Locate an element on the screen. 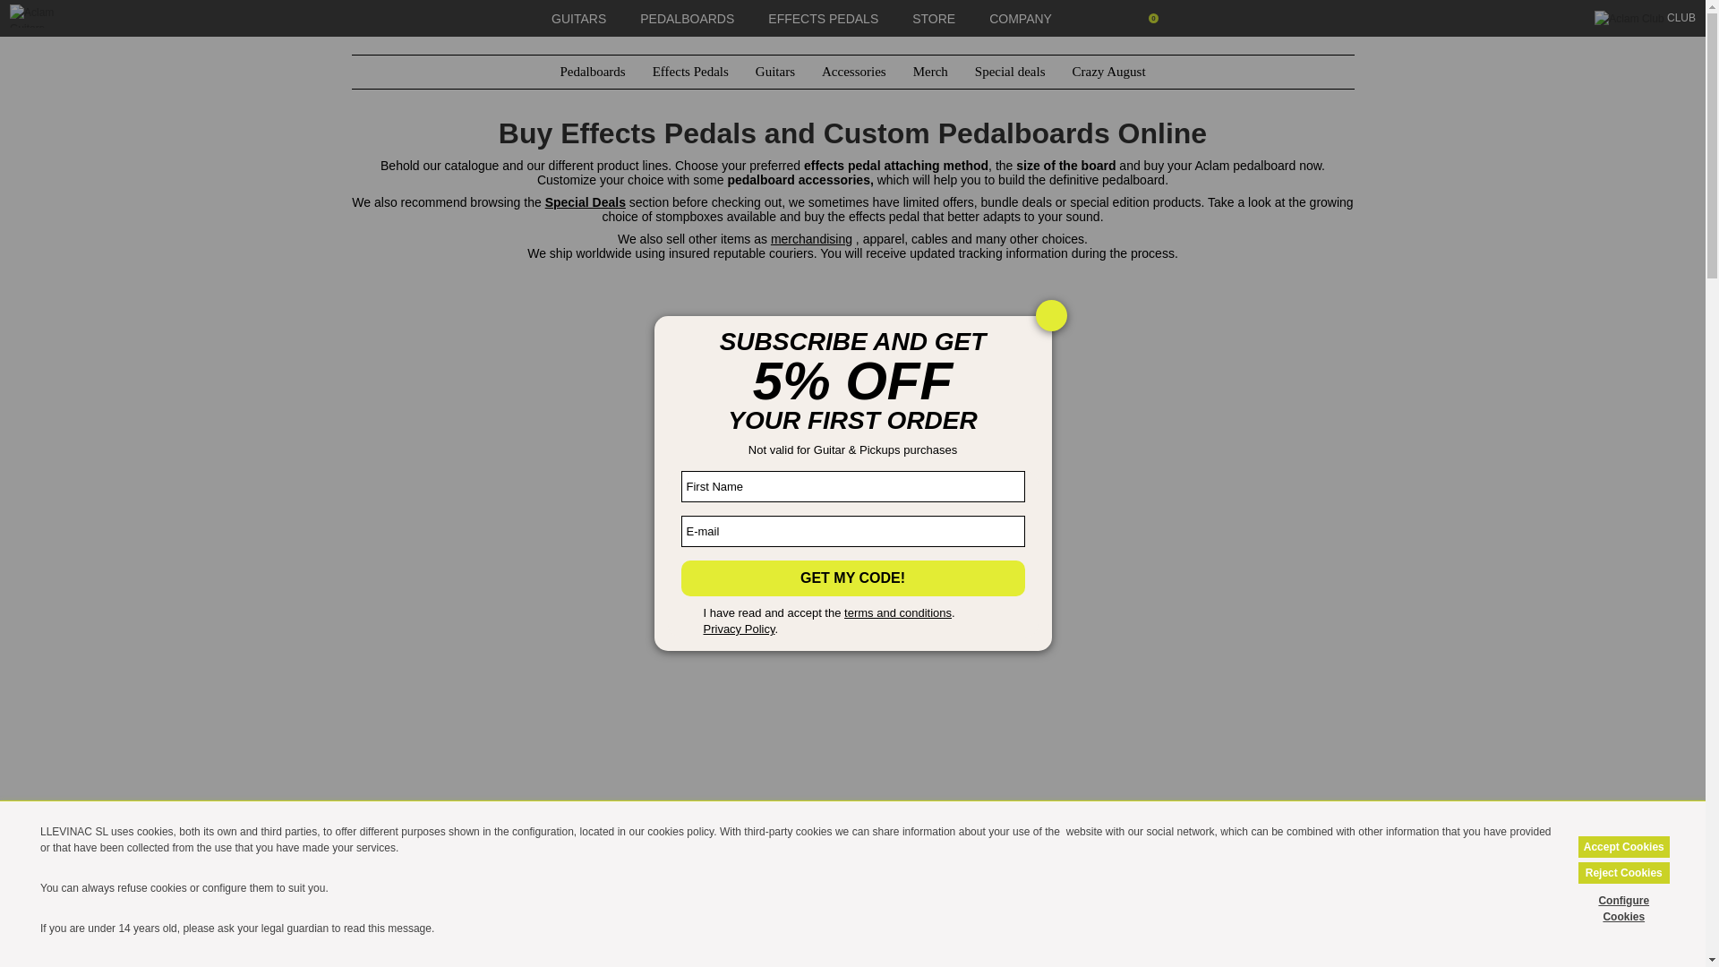 This screenshot has height=967, width=1719. GET MY CODE! is located at coordinates (852, 576).